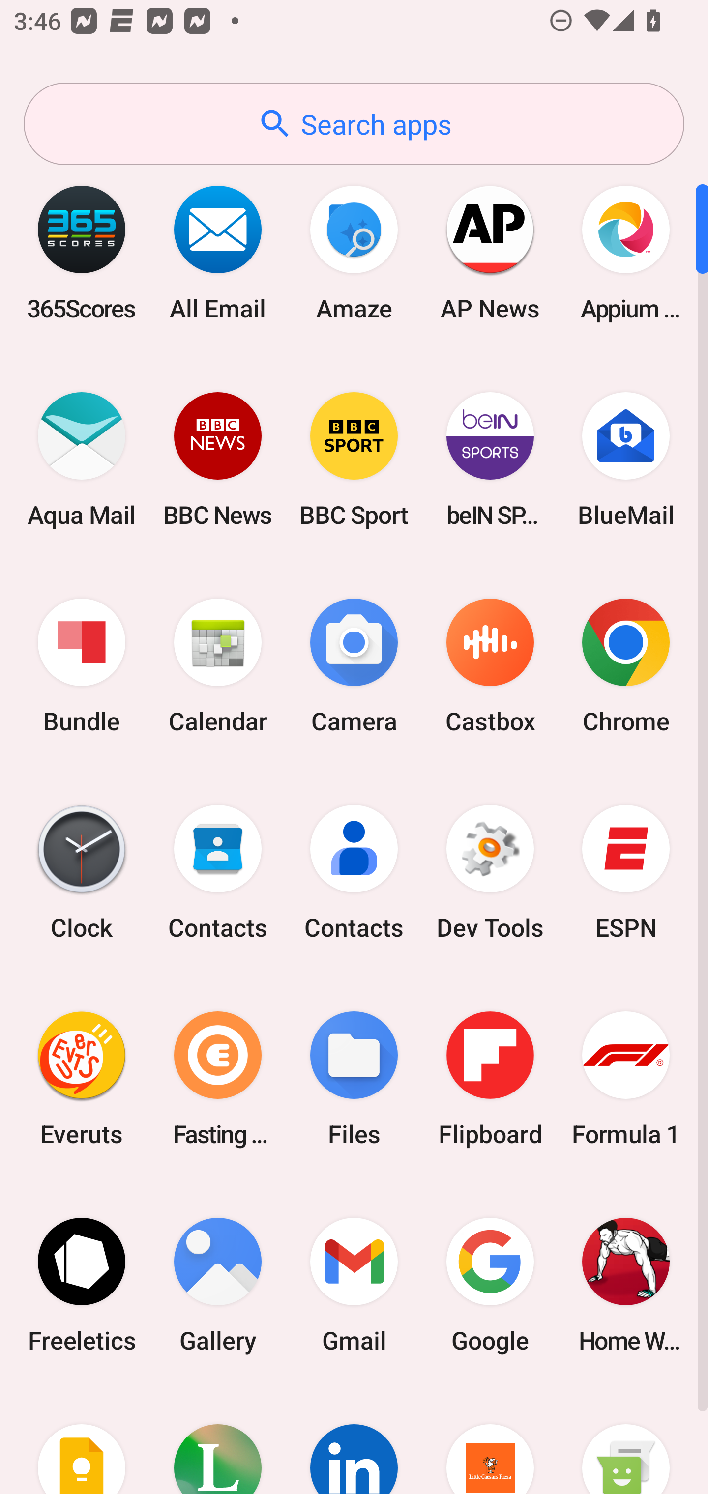  Describe the element at coordinates (218, 459) in the screenshot. I see `BBC News` at that location.